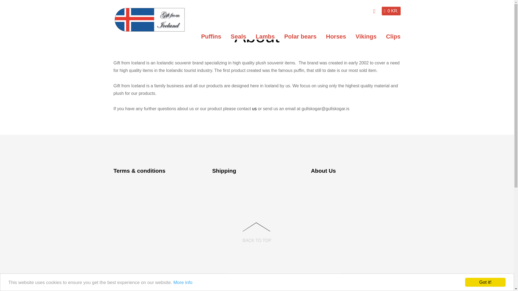 The width and height of the screenshot is (518, 291). What do you see at coordinates (149, 19) in the screenshot?
I see `Gift from Iceland` at bounding box center [149, 19].